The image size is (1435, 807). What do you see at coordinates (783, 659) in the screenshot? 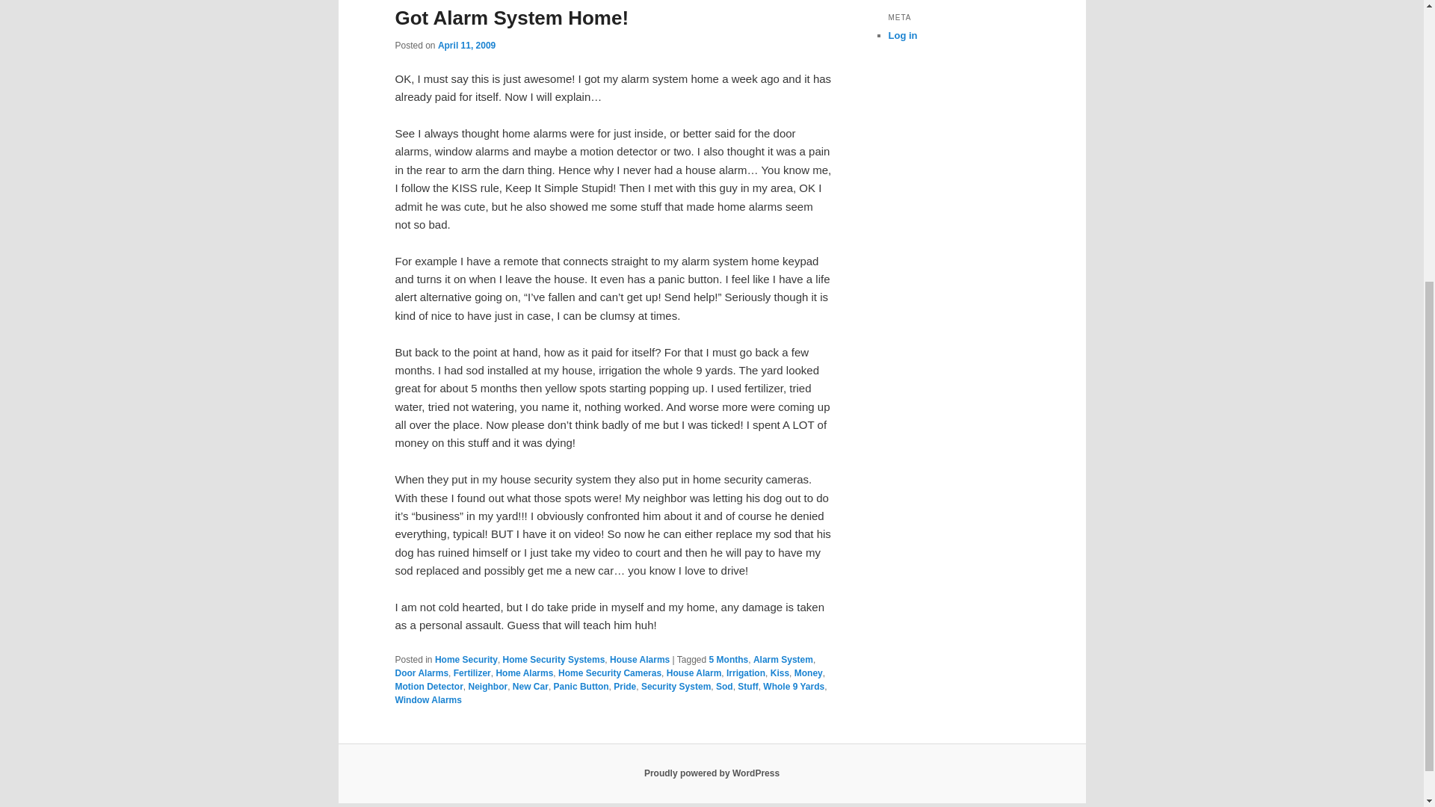
I see `Alarm System` at bounding box center [783, 659].